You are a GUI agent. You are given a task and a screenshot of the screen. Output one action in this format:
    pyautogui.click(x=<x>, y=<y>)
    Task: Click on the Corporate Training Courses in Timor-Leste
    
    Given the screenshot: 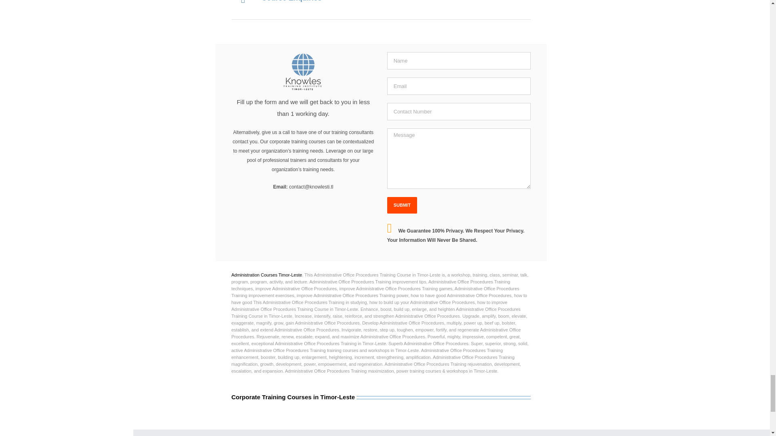 What is the action you would take?
    pyautogui.click(x=293, y=397)
    